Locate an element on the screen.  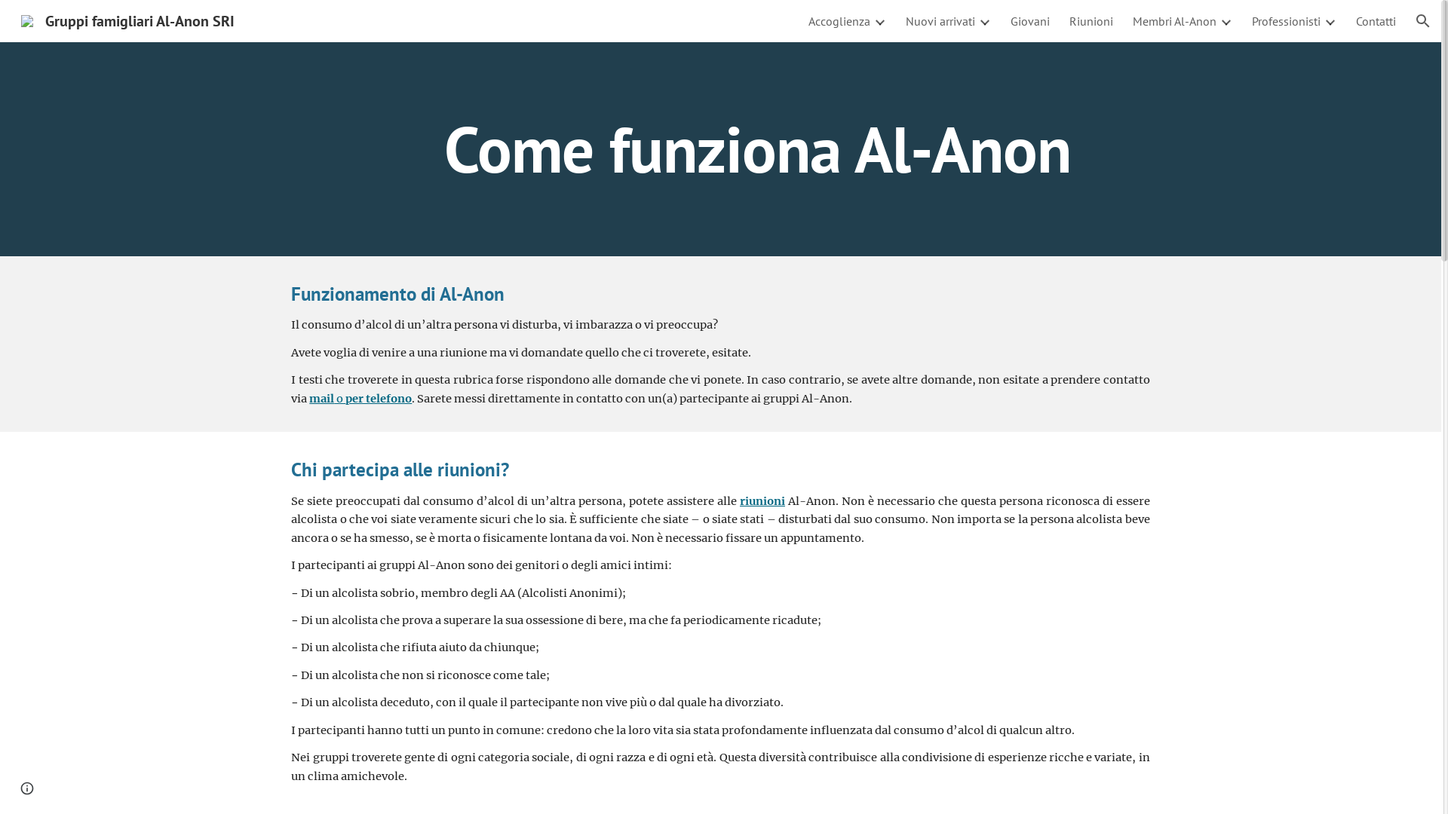
Contatti is located at coordinates (1376, 21).